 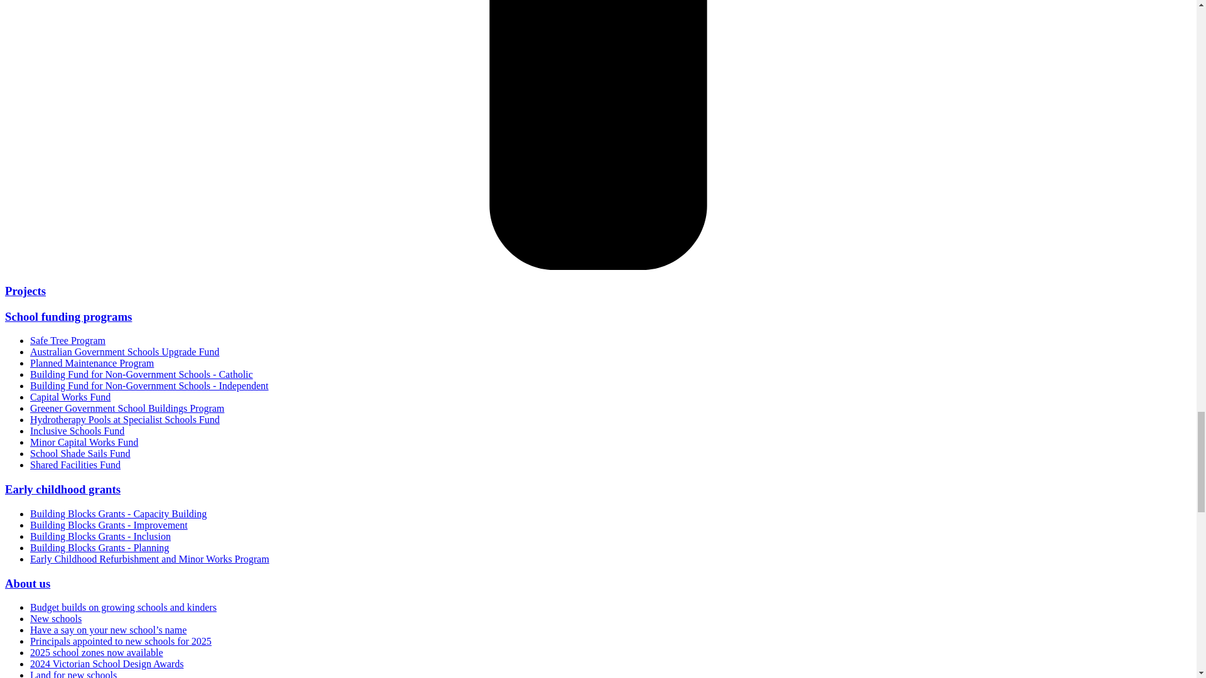 What do you see at coordinates (121, 642) in the screenshot?
I see `Principals appointed to new schools for 2025` at bounding box center [121, 642].